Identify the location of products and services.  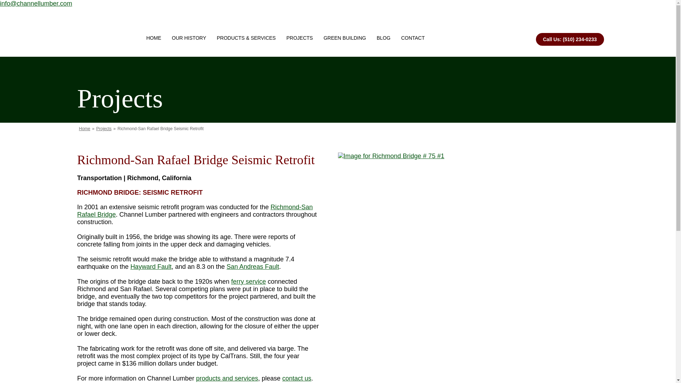
(227, 378).